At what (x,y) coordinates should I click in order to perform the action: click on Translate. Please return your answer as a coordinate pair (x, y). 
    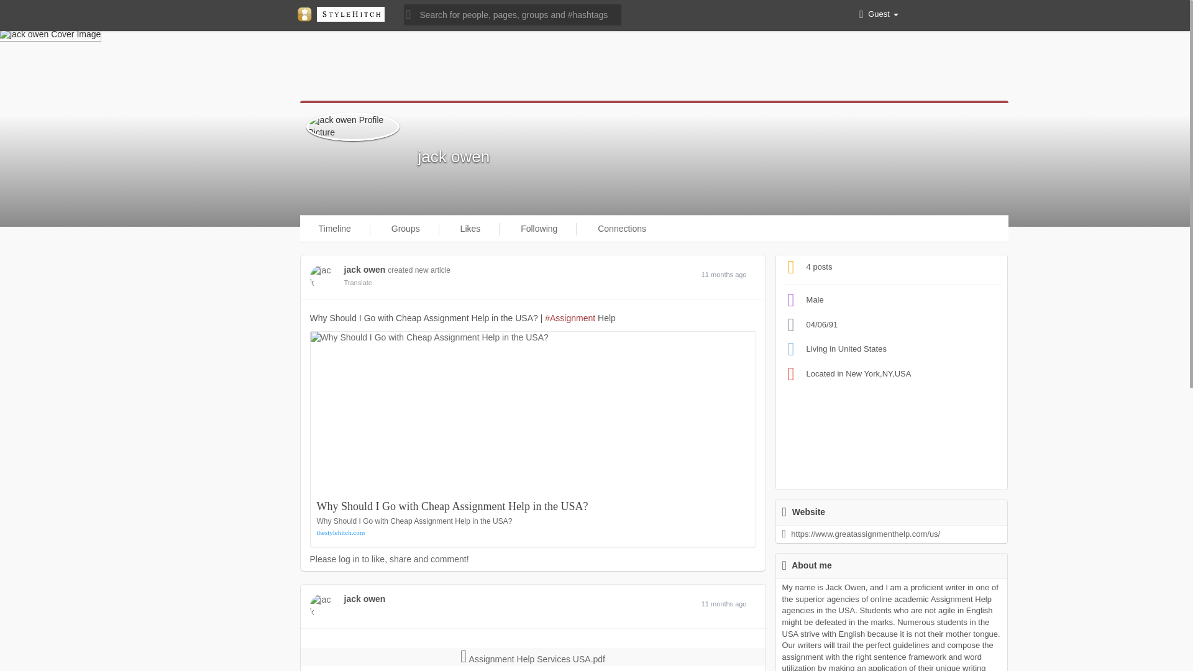
    Looking at the image, I should click on (358, 283).